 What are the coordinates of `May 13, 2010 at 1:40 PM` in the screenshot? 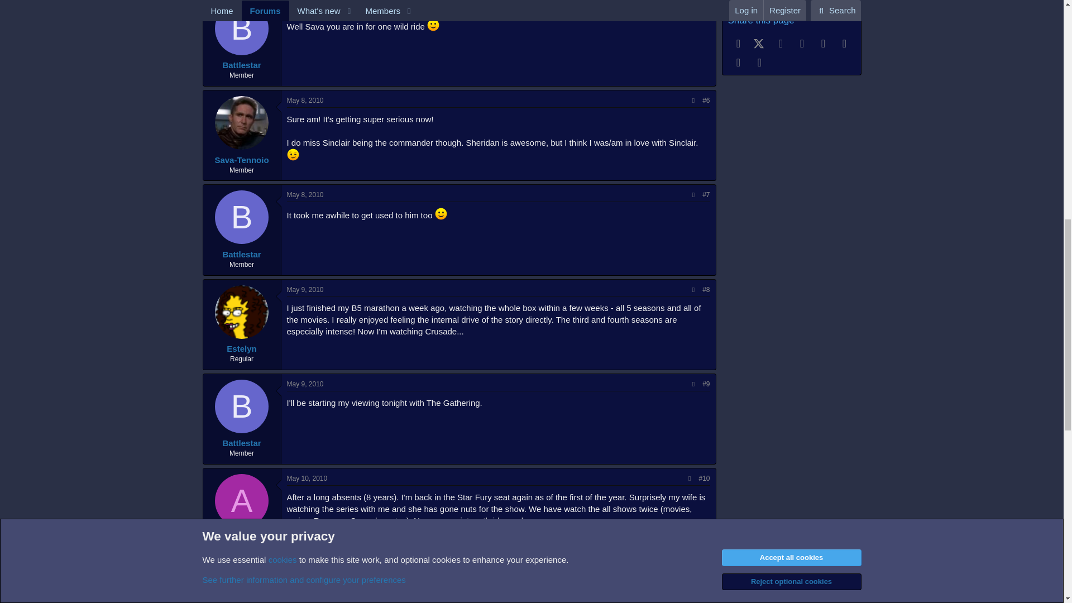 It's located at (307, 594).